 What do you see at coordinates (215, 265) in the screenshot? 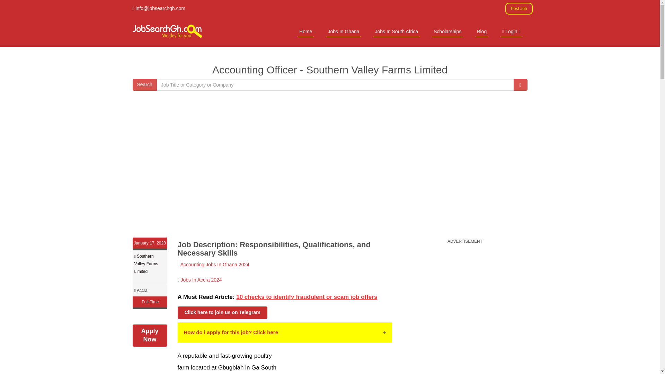
I see `Accounting Jobs In Ghana 2024` at bounding box center [215, 265].